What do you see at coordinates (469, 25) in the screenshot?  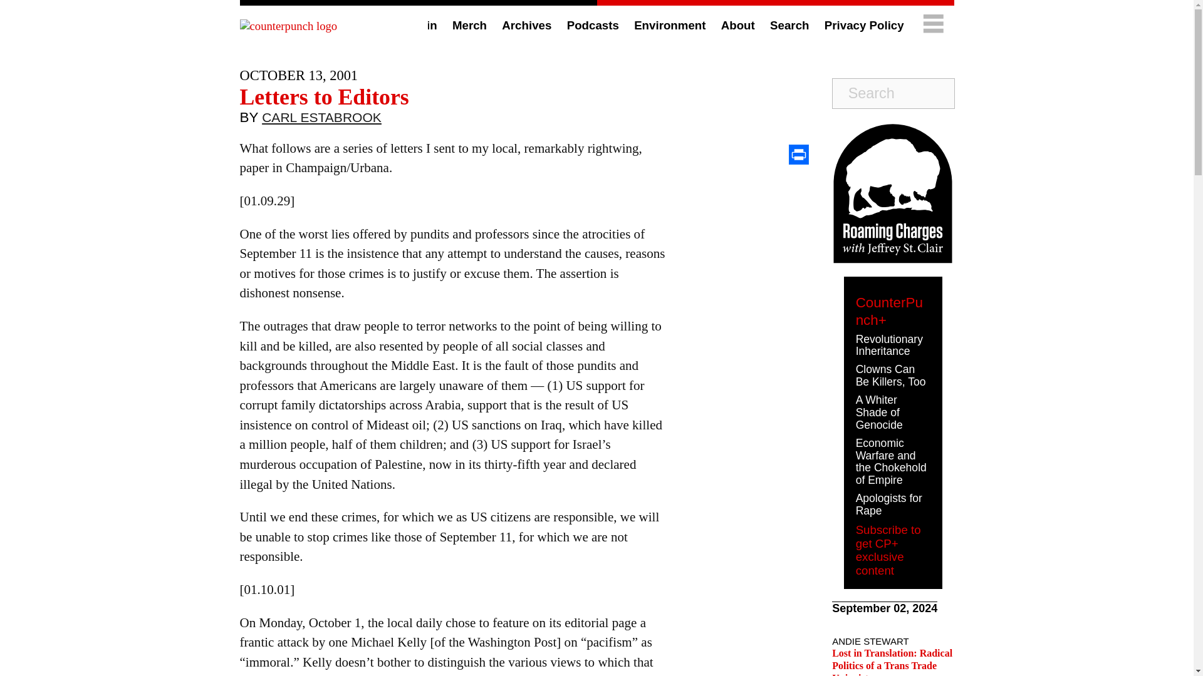 I see `Merch` at bounding box center [469, 25].